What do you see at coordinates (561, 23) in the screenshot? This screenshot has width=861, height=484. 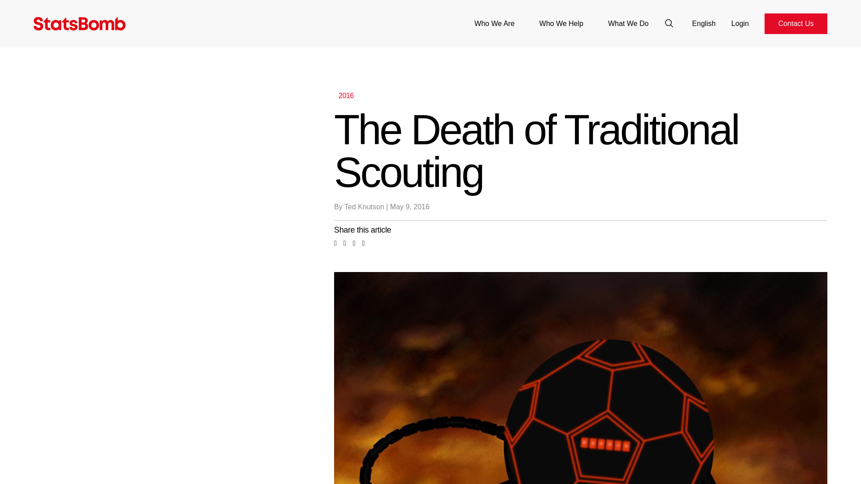 I see `Who We Help` at bounding box center [561, 23].